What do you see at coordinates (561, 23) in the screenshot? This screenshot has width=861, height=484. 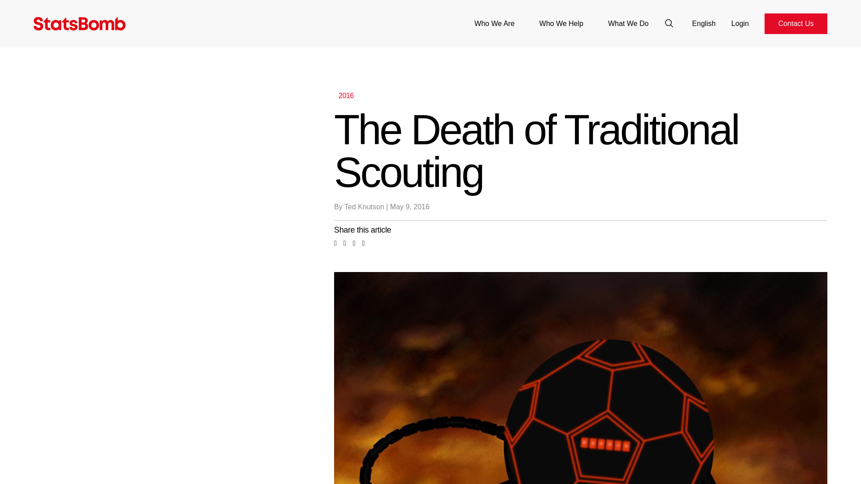 I see `Who We Help` at bounding box center [561, 23].